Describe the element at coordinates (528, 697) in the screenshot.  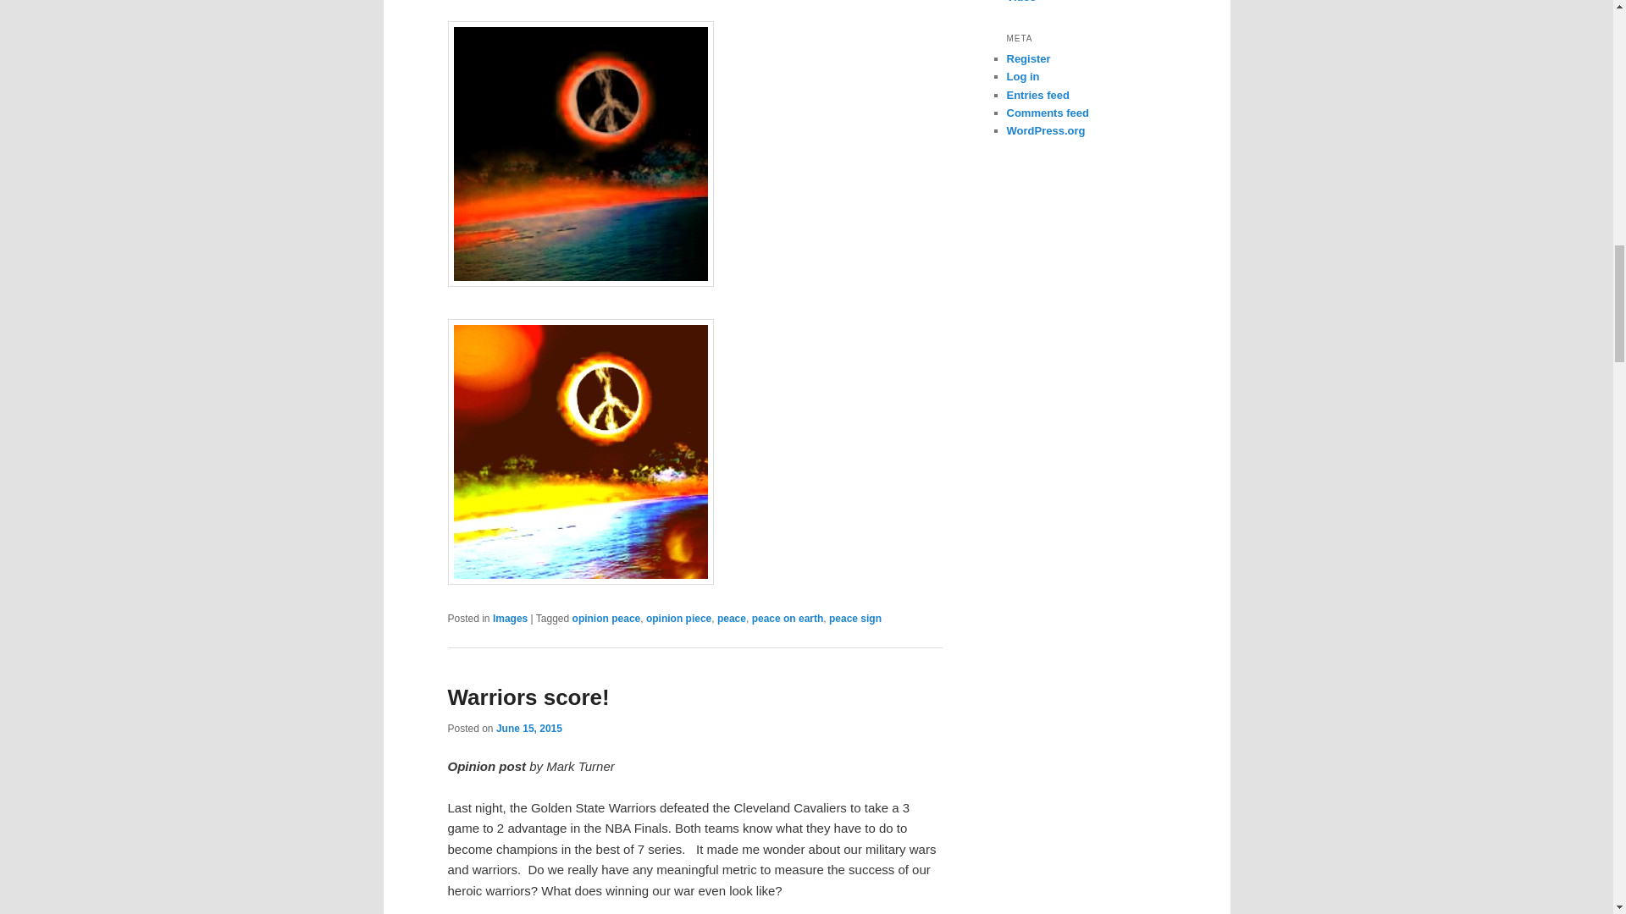
I see `Warriors score!` at that location.